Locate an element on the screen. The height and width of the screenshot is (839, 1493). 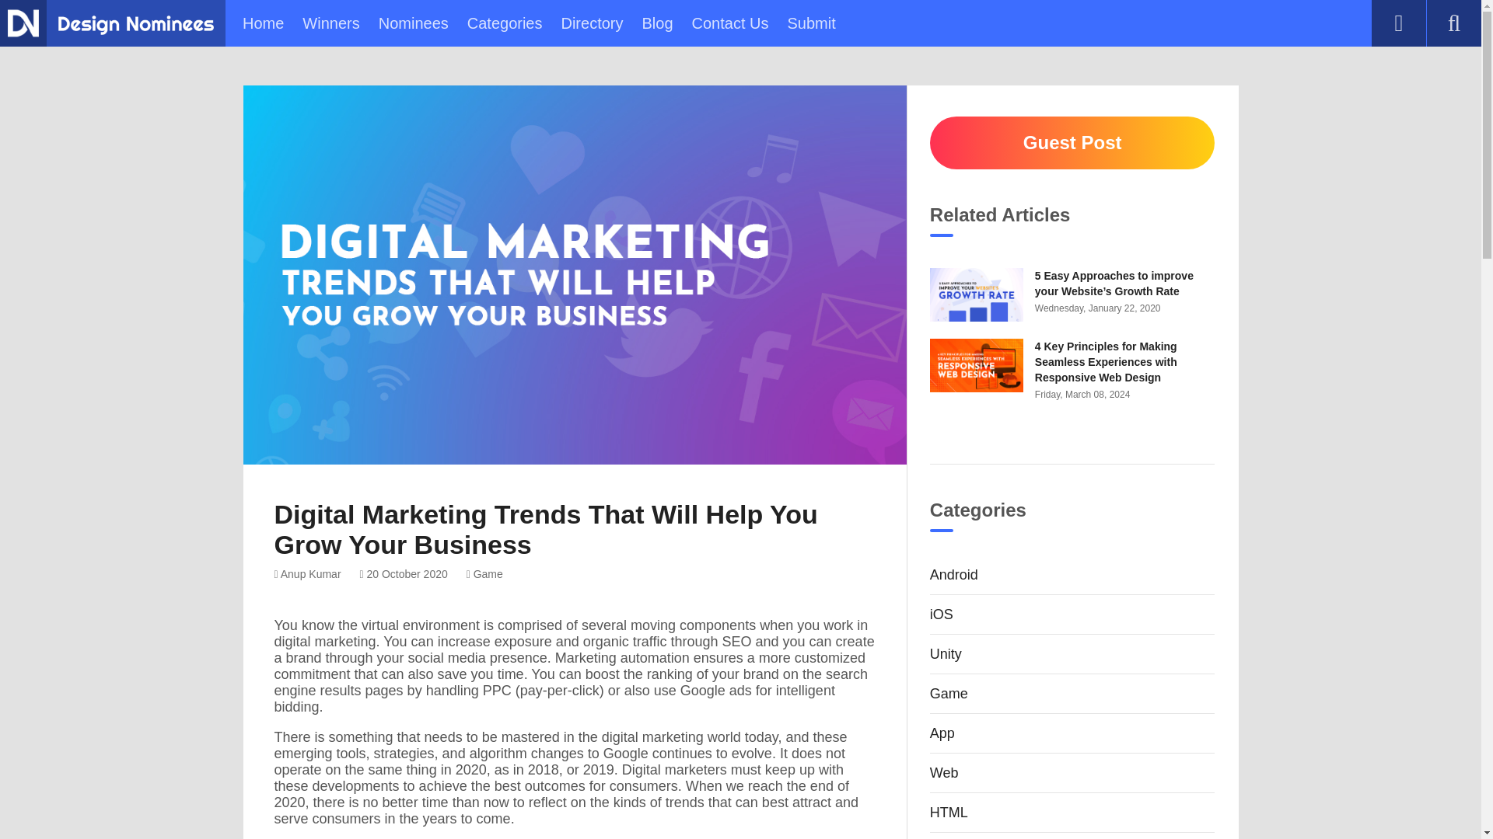
Game is located at coordinates (484, 574).